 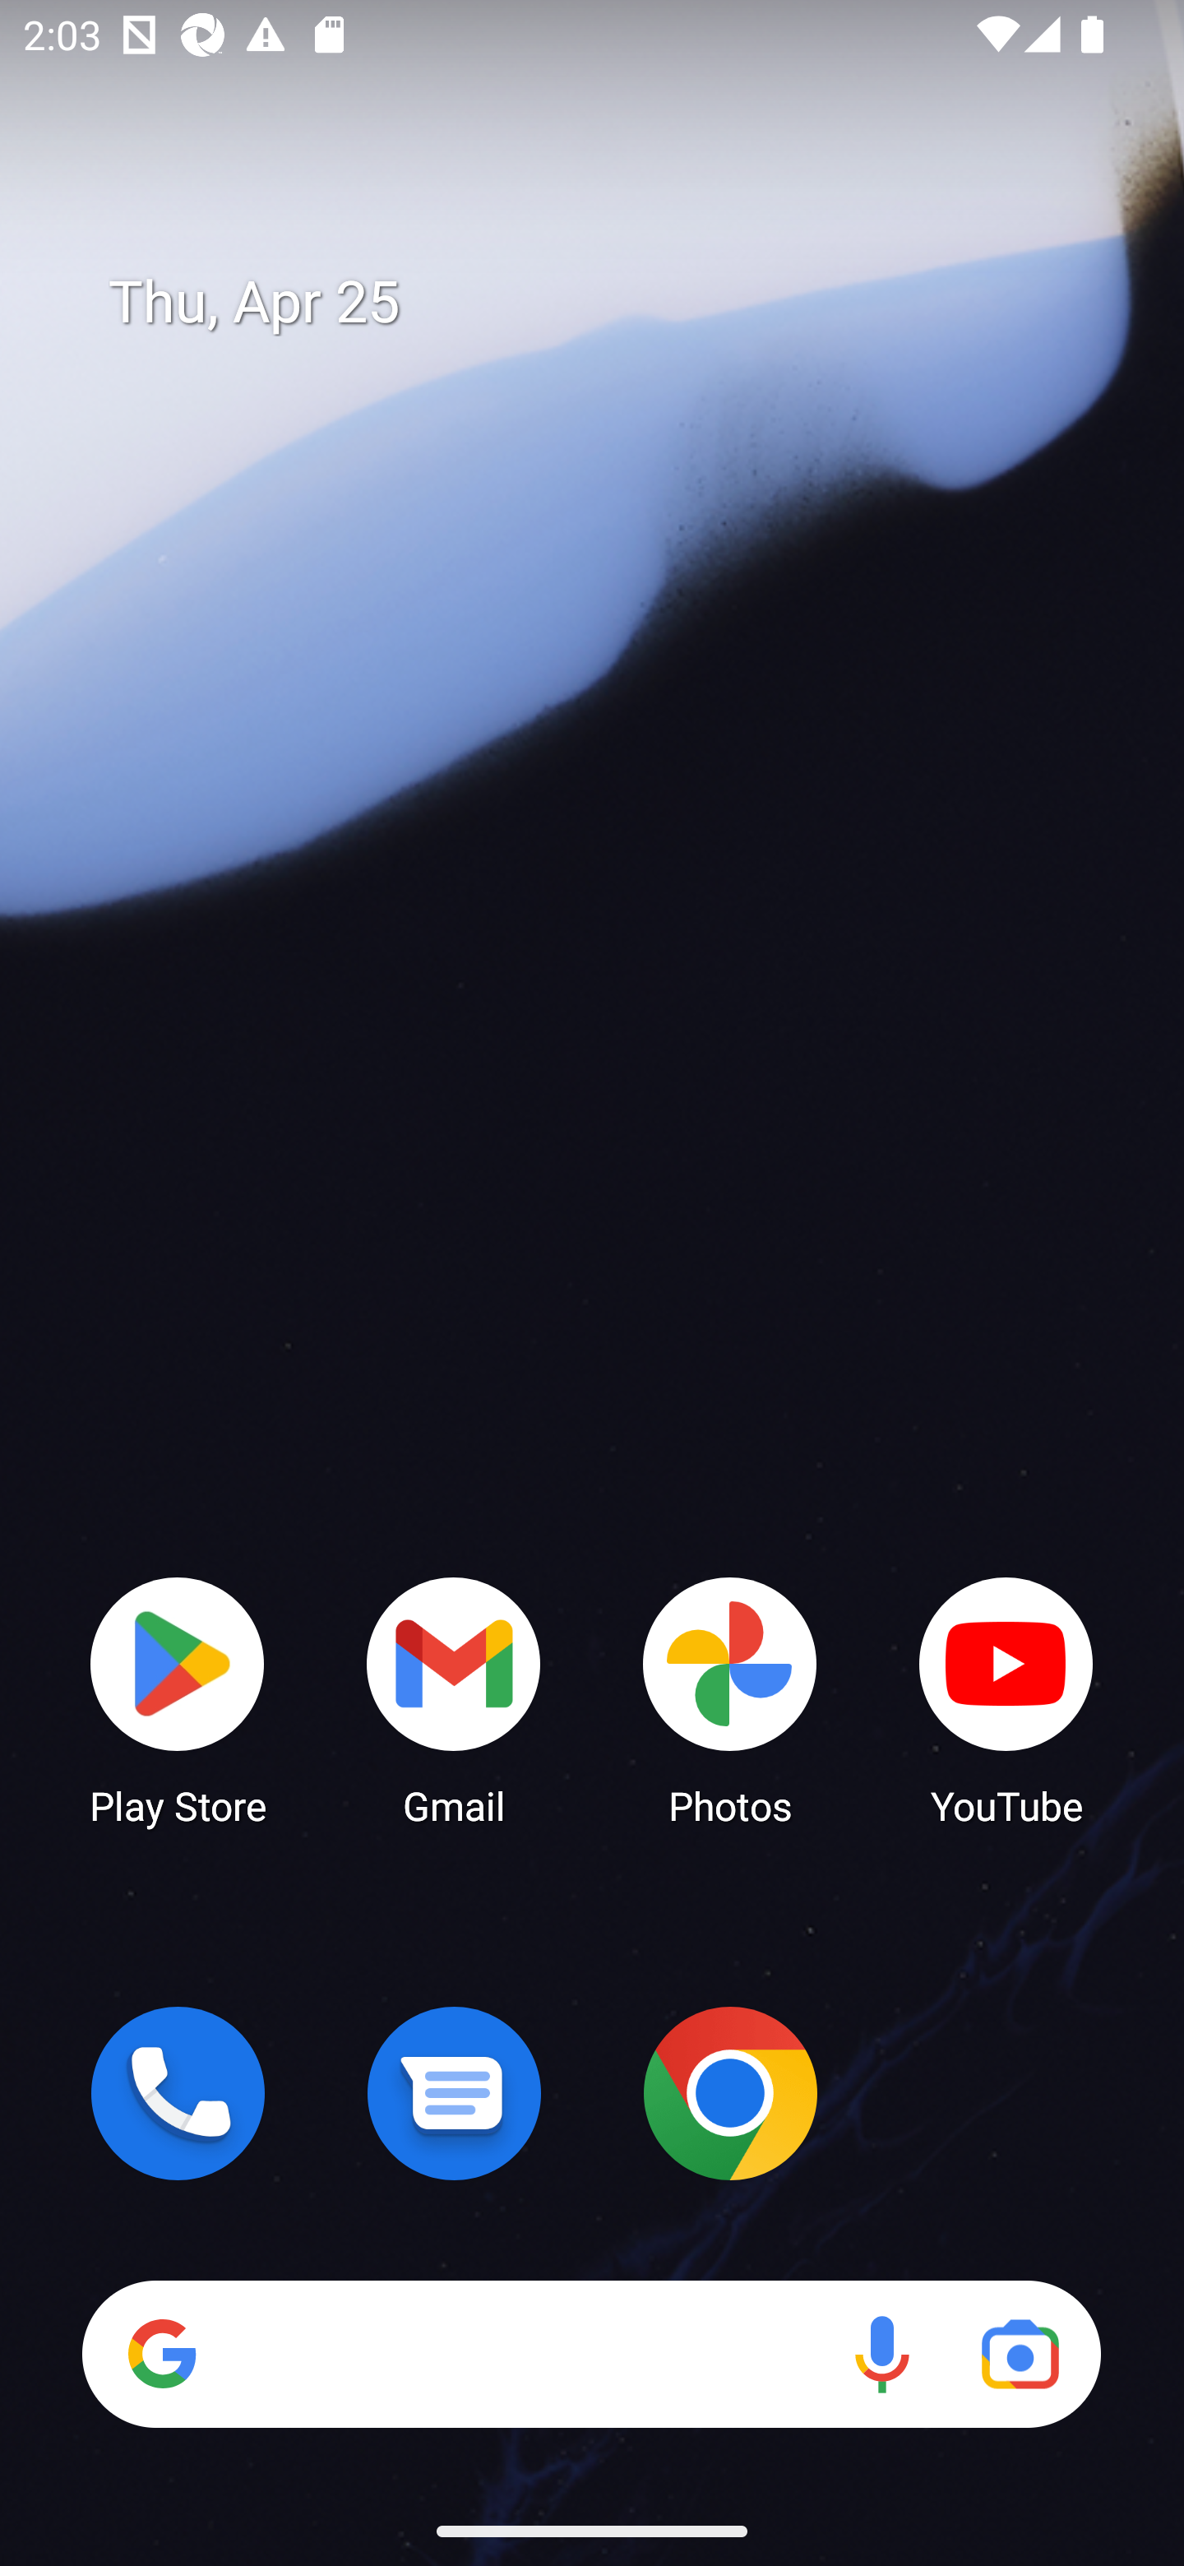 What do you see at coordinates (178, 2093) in the screenshot?
I see `Phone` at bounding box center [178, 2093].